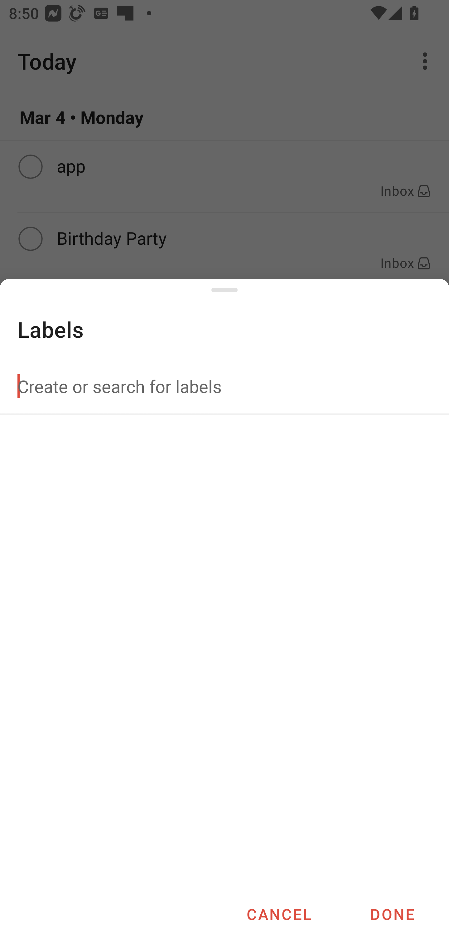  What do you see at coordinates (224, 386) in the screenshot?
I see `Create or search for labels` at bounding box center [224, 386].